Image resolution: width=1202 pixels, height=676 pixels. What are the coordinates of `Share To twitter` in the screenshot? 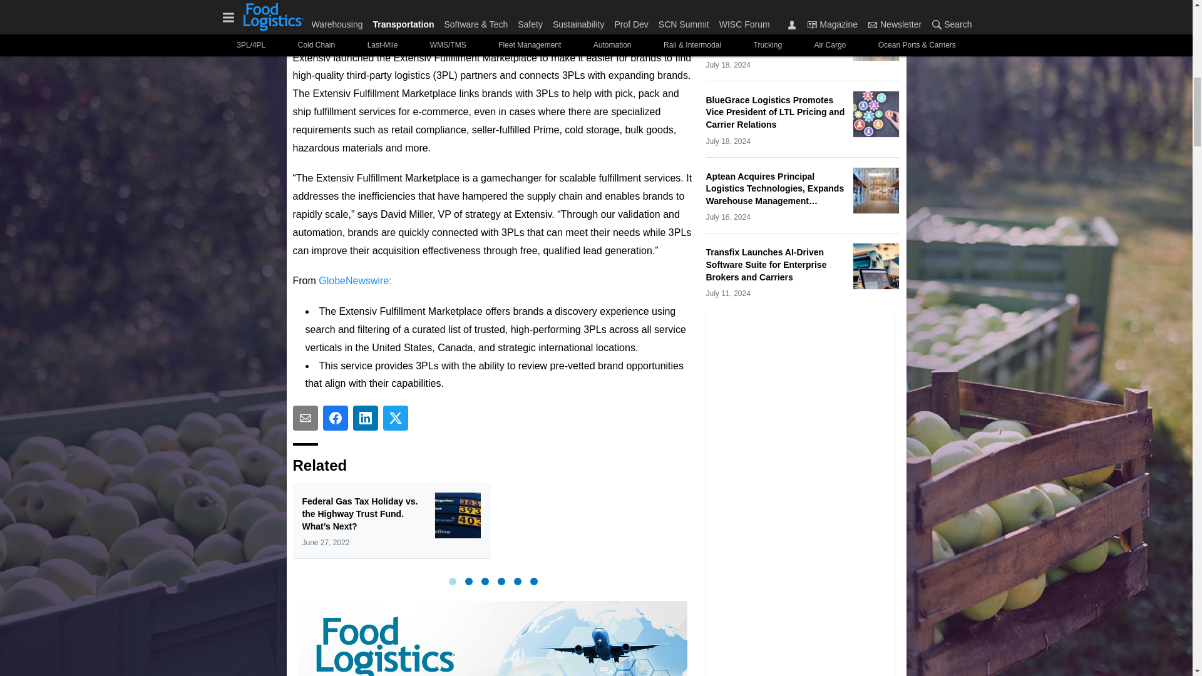 It's located at (396, 418).